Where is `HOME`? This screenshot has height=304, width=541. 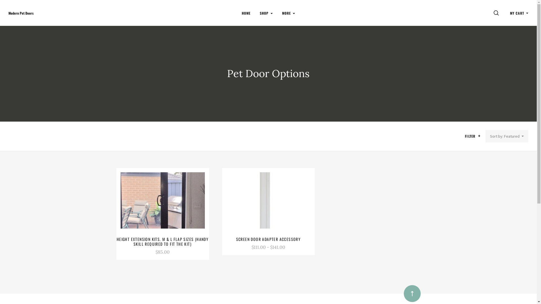 HOME is located at coordinates (246, 13).